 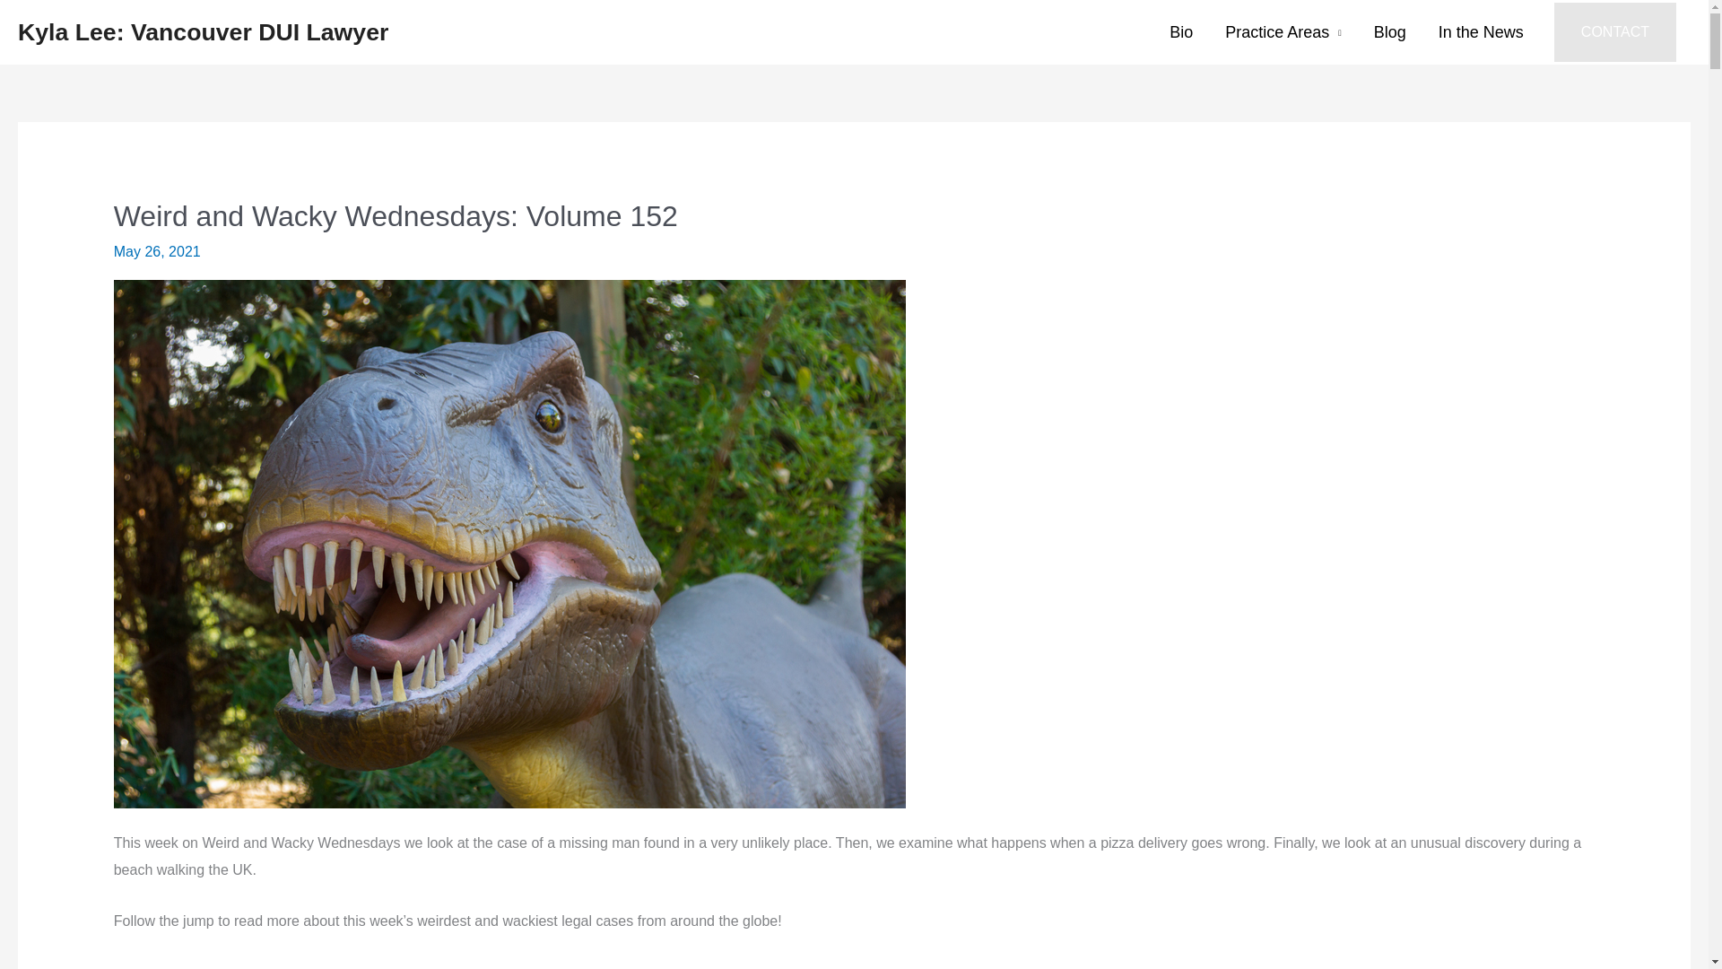 I want to click on Practice Areas, so click(x=1283, y=32).